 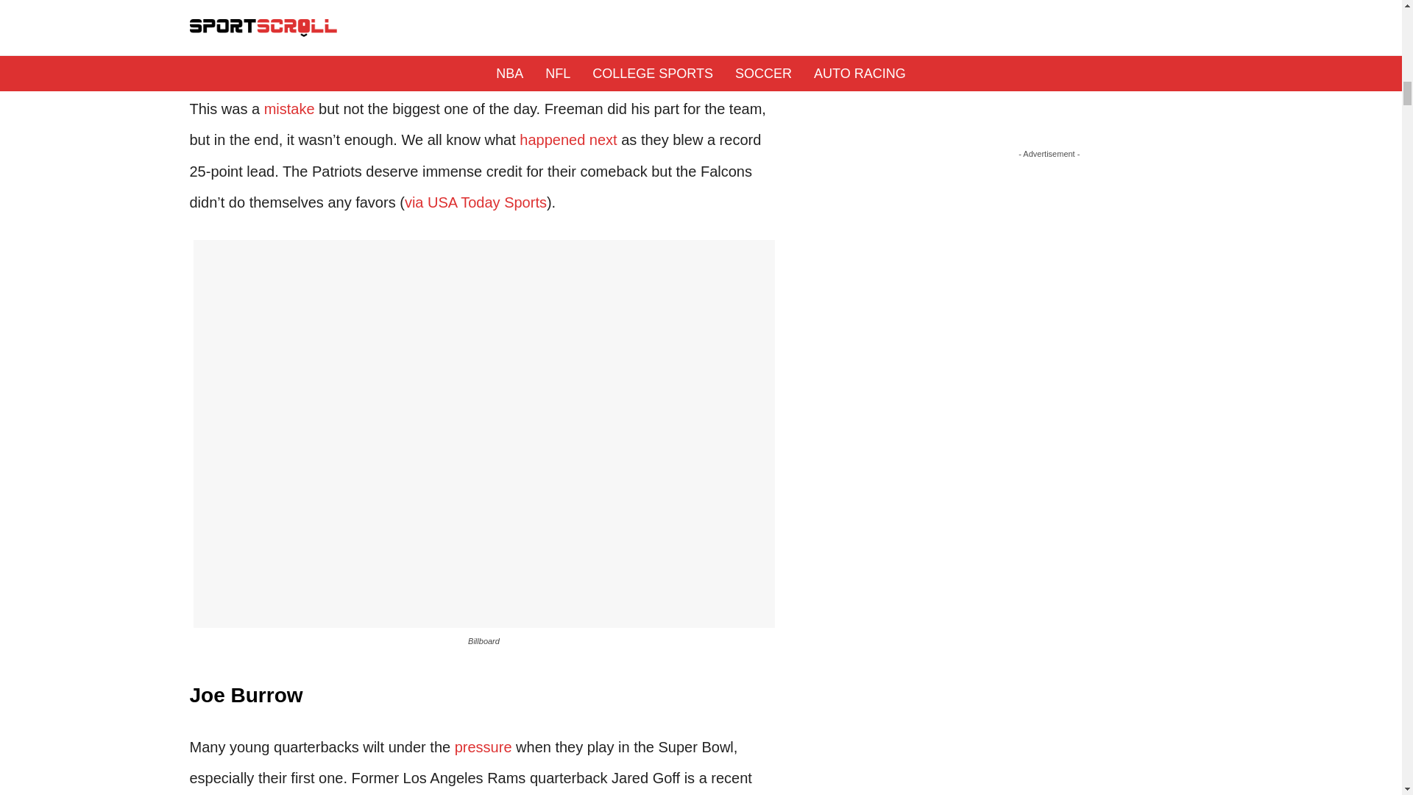 I want to click on via USA Today Sports, so click(x=475, y=202).